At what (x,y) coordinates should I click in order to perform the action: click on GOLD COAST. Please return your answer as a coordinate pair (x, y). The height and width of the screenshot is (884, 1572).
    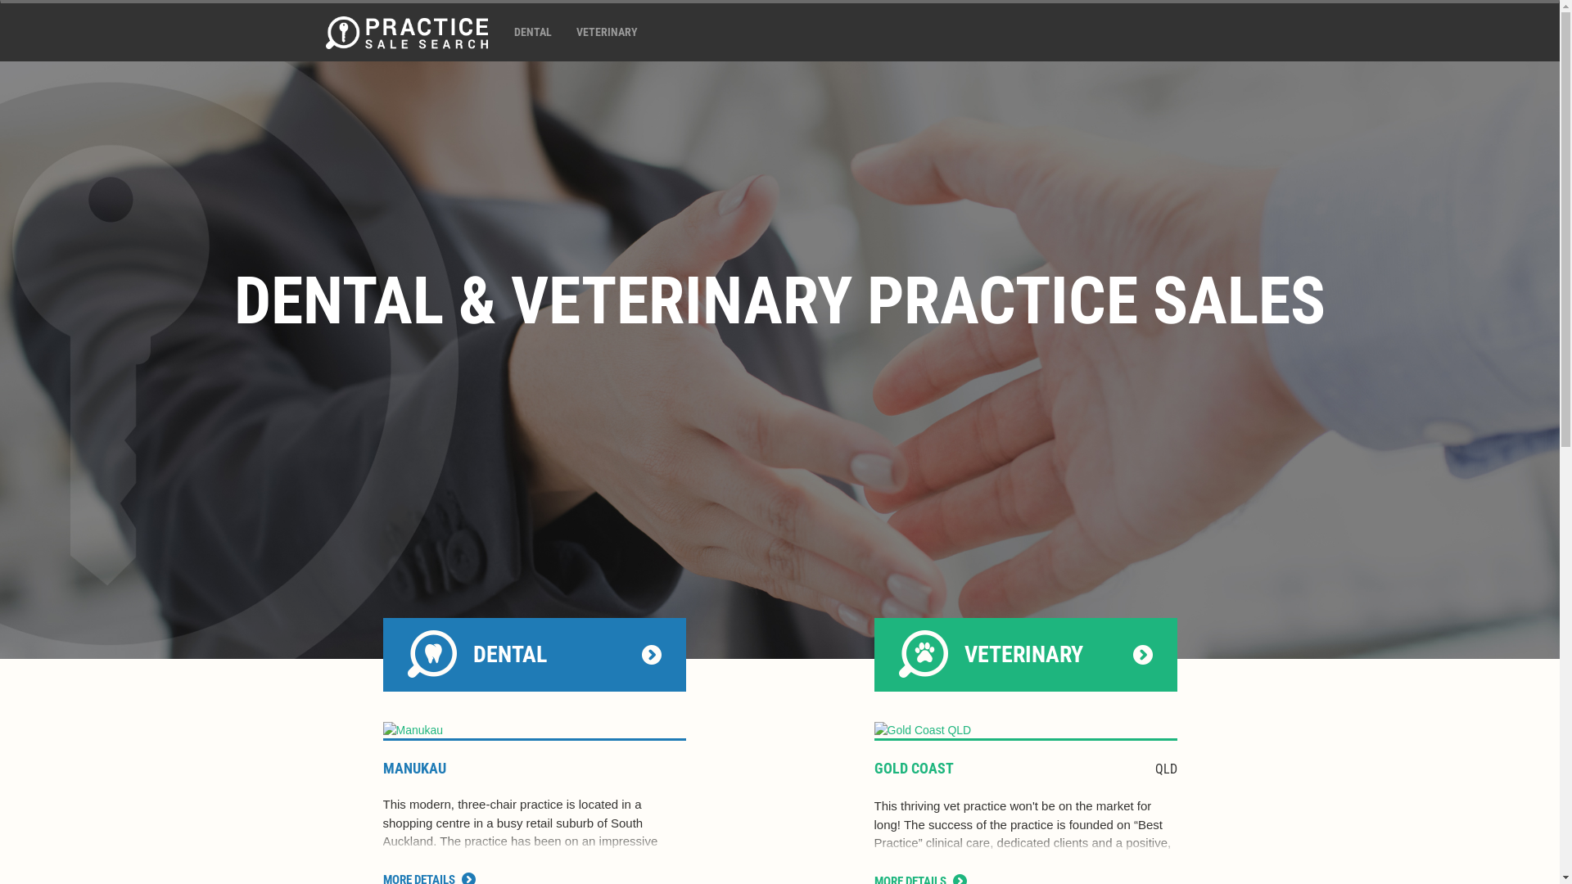
    Looking at the image, I should click on (914, 768).